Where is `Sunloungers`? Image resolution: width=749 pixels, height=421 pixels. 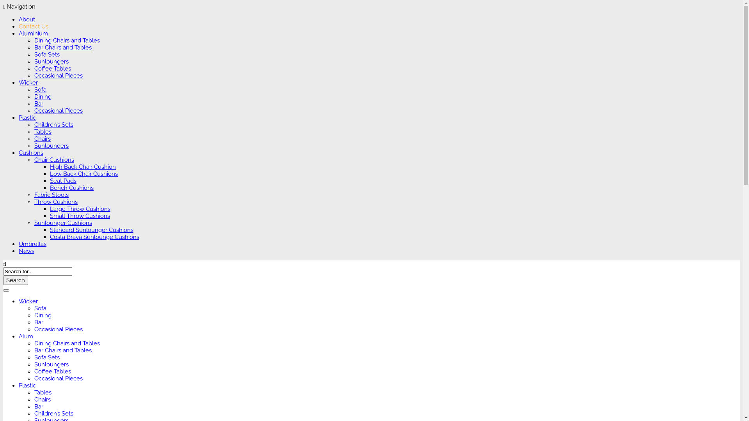
Sunloungers is located at coordinates (51, 62).